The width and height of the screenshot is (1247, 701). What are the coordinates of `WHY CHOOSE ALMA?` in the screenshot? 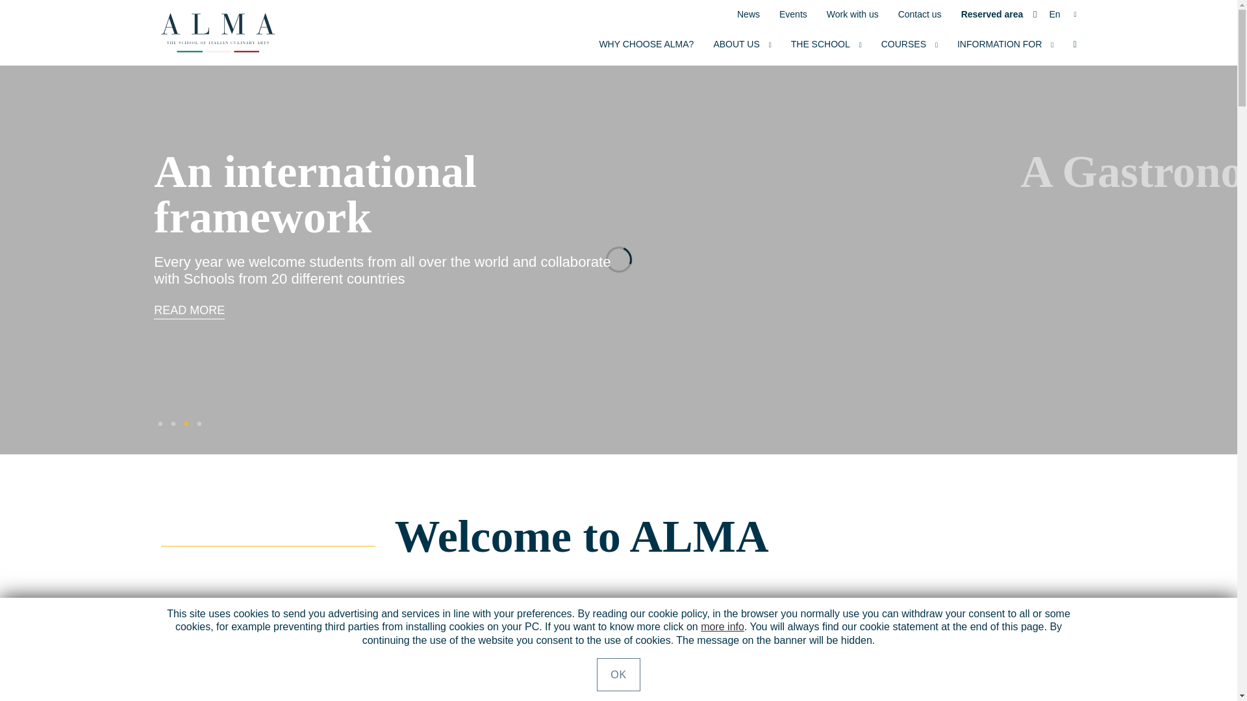 It's located at (646, 49).